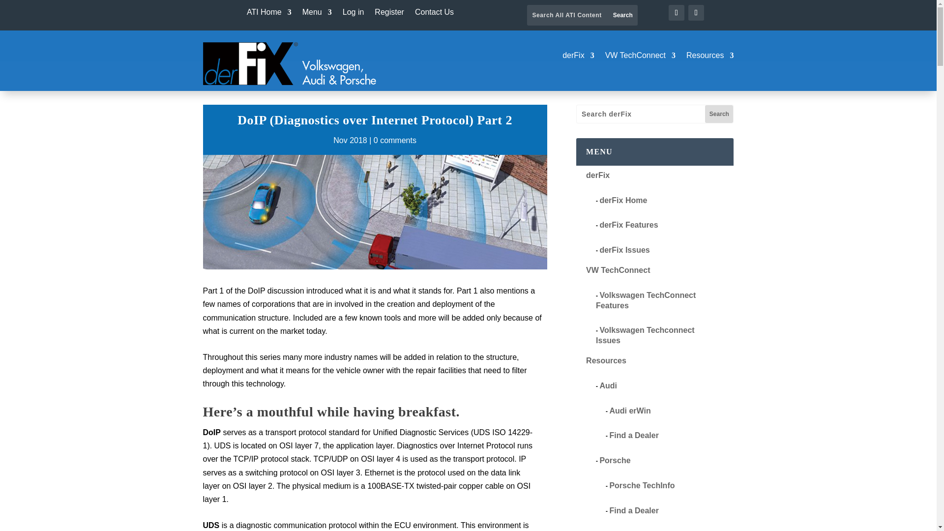 Image resolution: width=944 pixels, height=531 pixels. I want to click on Register, so click(389, 14).